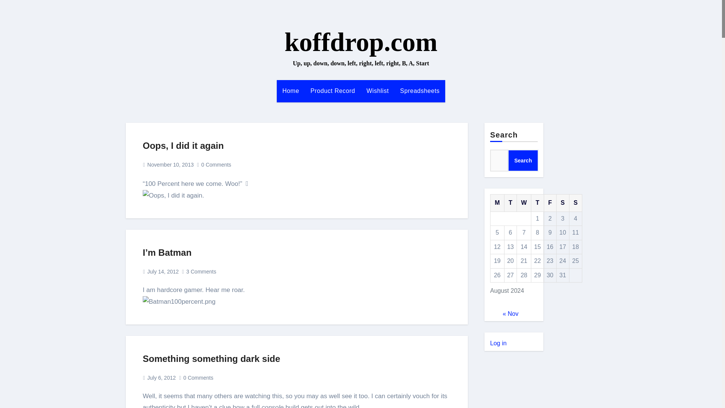  What do you see at coordinates (170, 164) in the screenshot?
I see `November 10, 2013` at bounding box center [170, 164].